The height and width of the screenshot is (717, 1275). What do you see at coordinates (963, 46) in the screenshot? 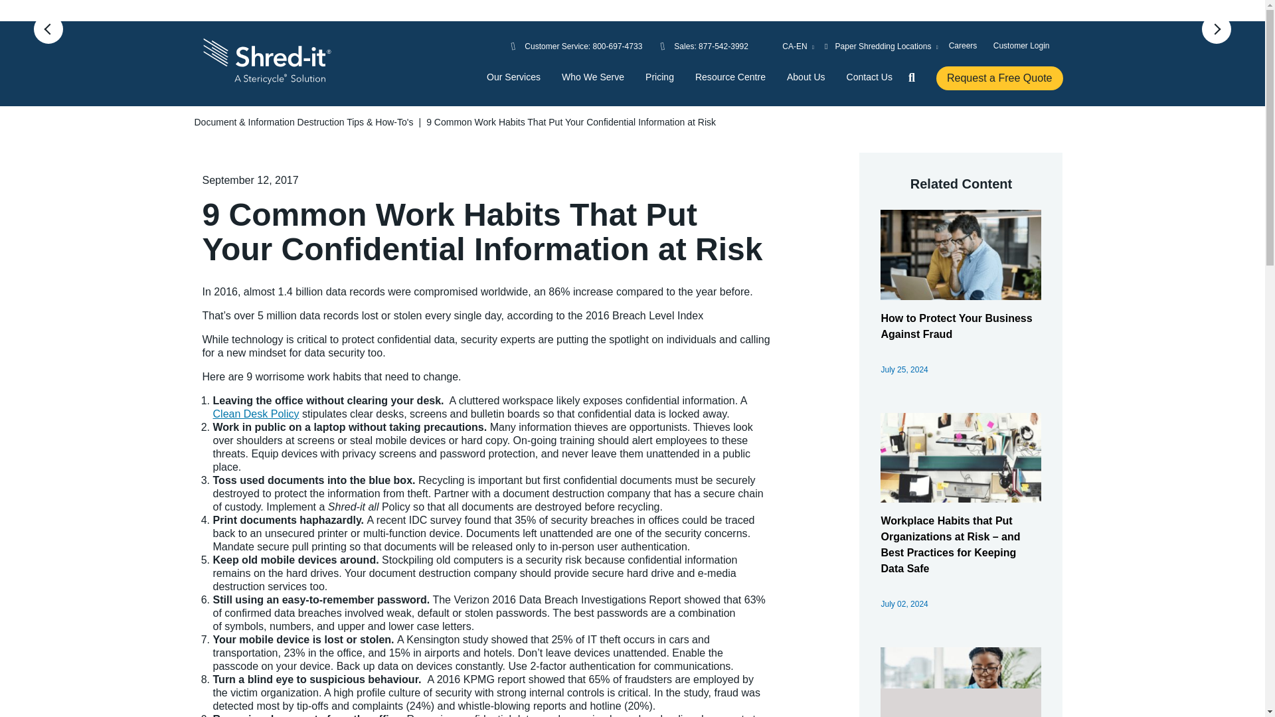
I see `Careers` at bounding box center [963, 46].